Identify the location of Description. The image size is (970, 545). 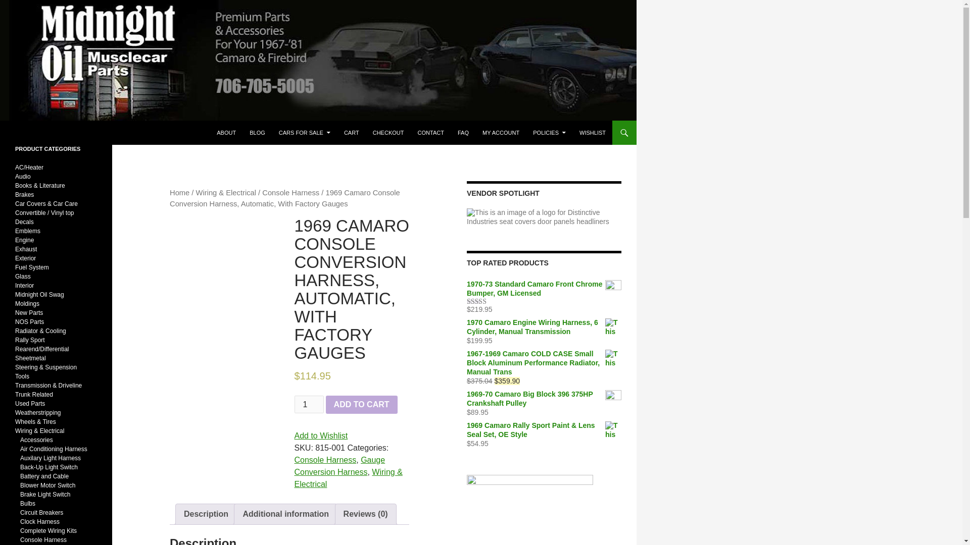
(206, 513).